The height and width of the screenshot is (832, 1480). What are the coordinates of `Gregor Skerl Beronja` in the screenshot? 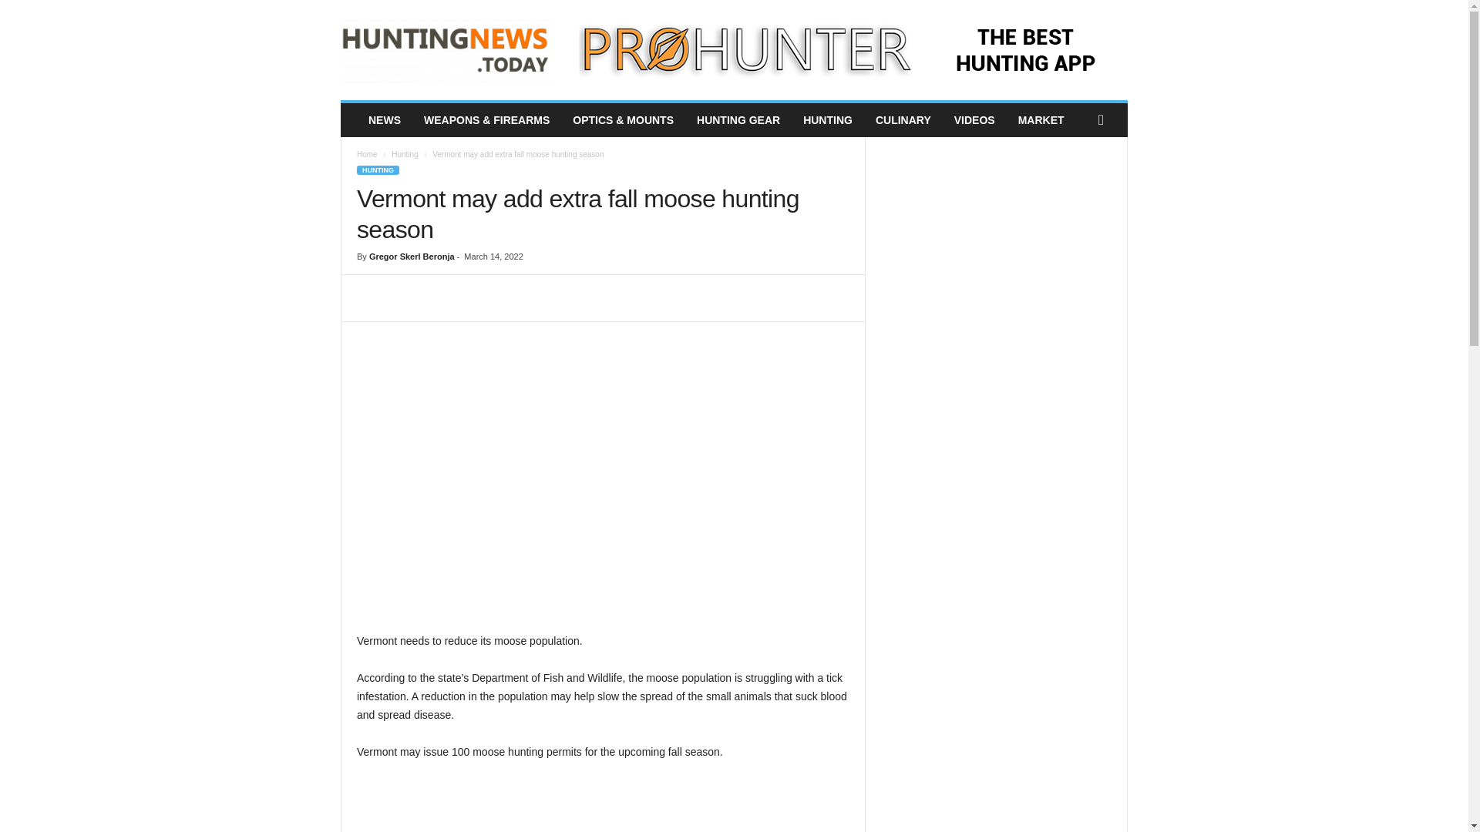 It's located at (412, 257).